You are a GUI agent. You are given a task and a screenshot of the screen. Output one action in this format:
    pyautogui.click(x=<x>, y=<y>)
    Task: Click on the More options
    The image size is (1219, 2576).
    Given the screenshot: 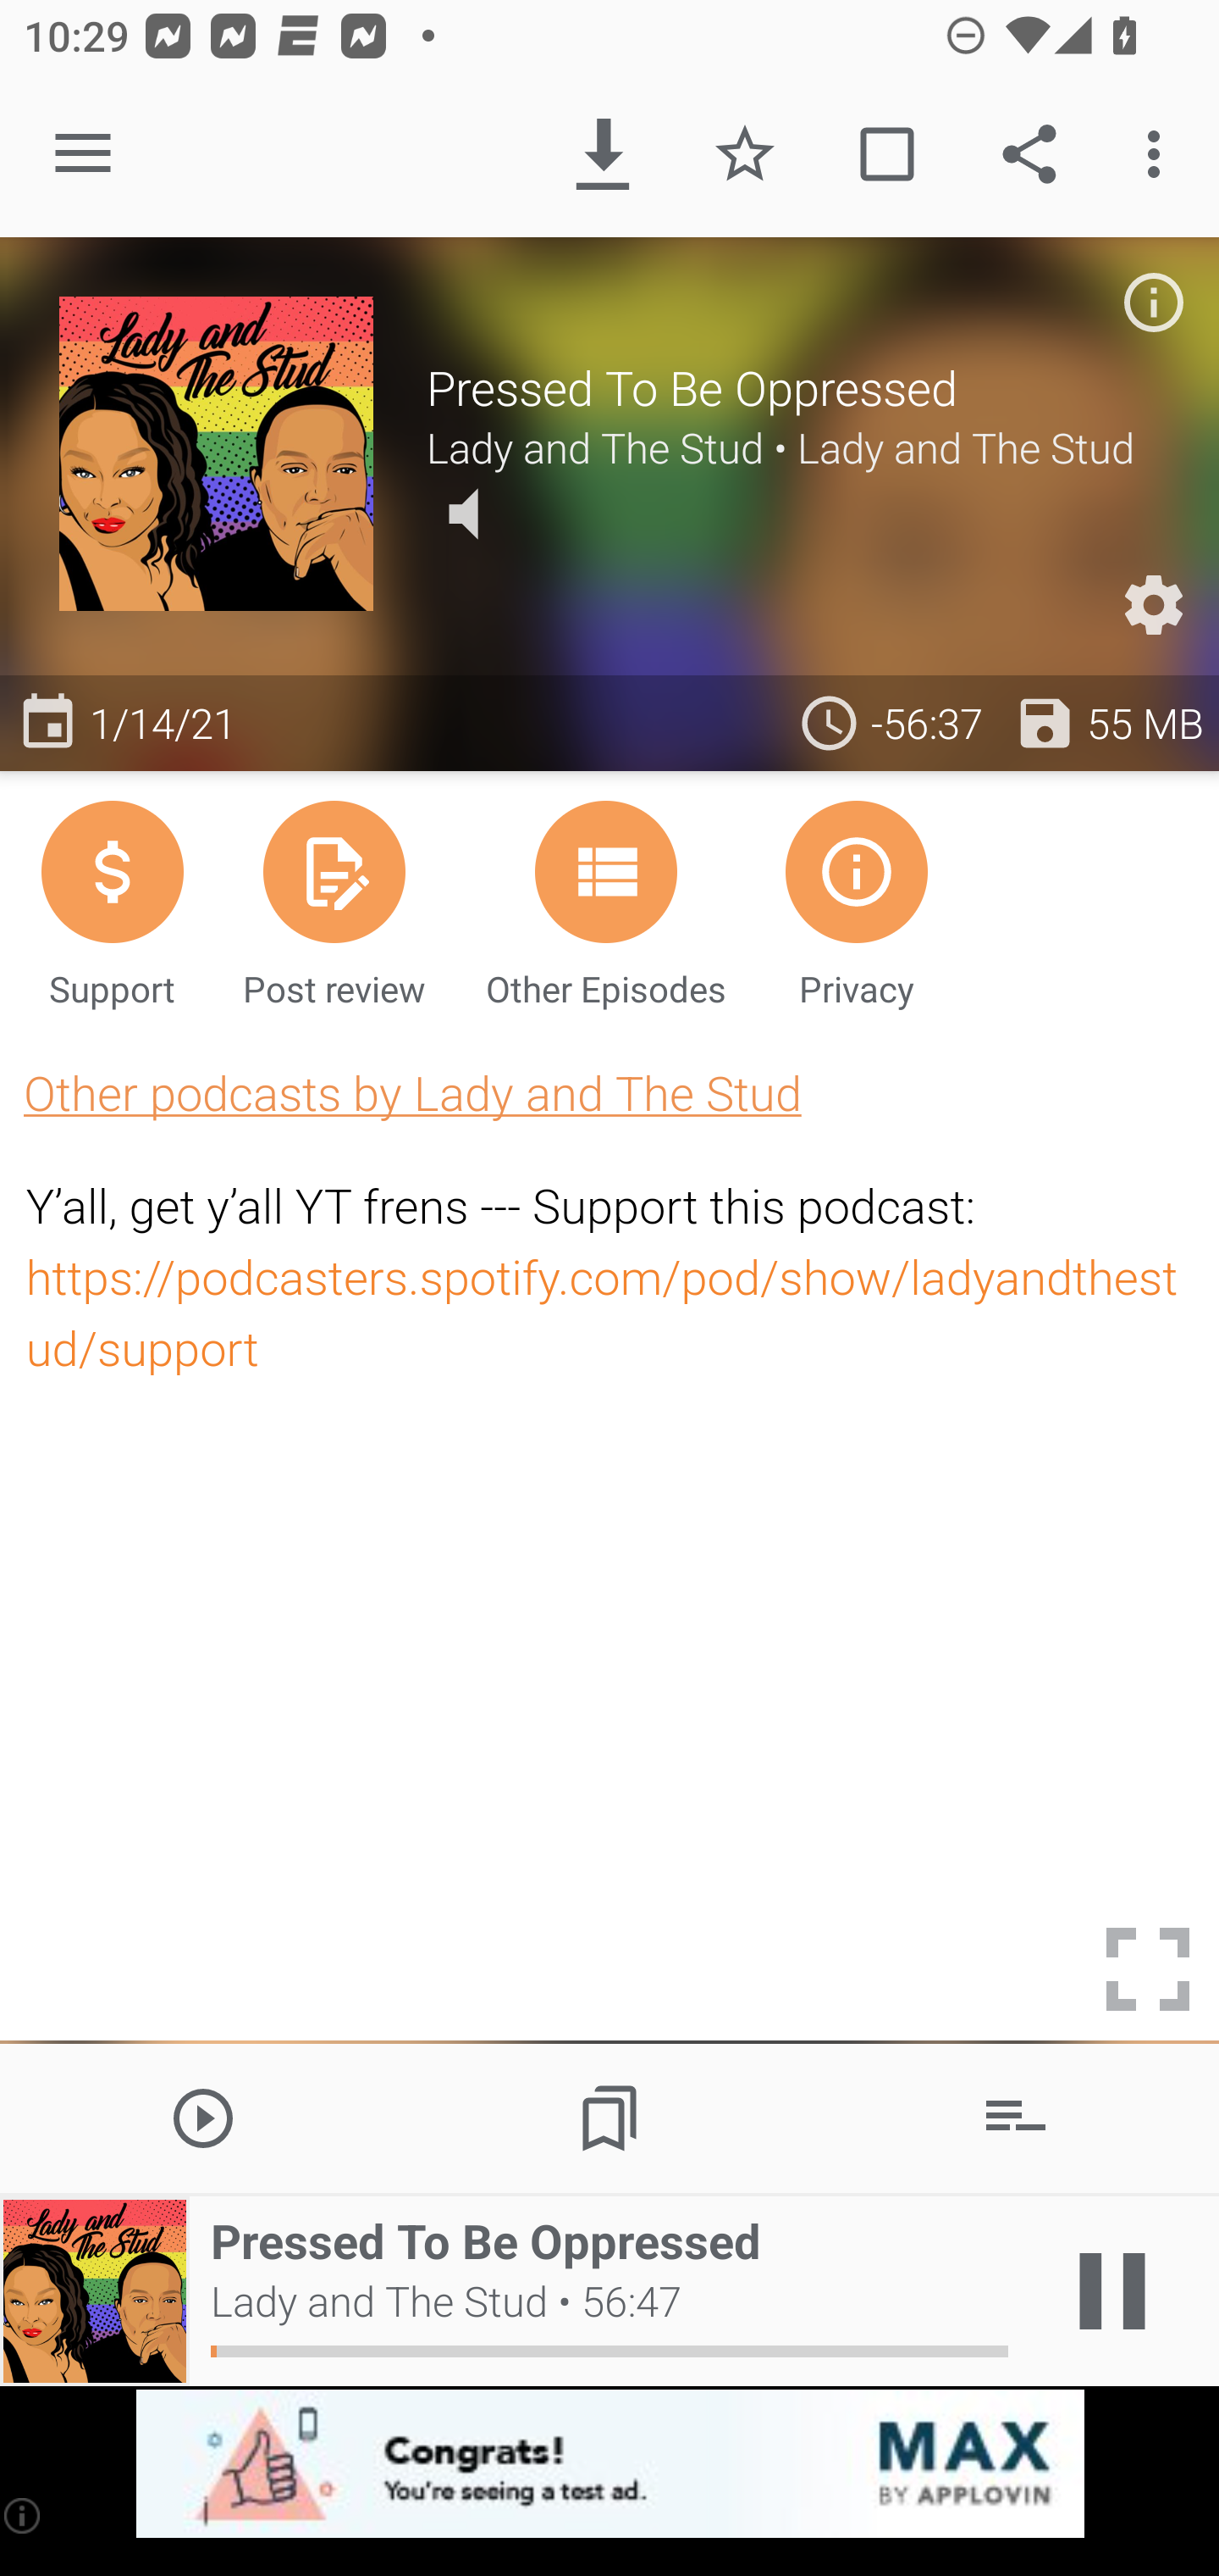 What is the action you would take?
    pyautogui.click(x=1160, y=154)
    